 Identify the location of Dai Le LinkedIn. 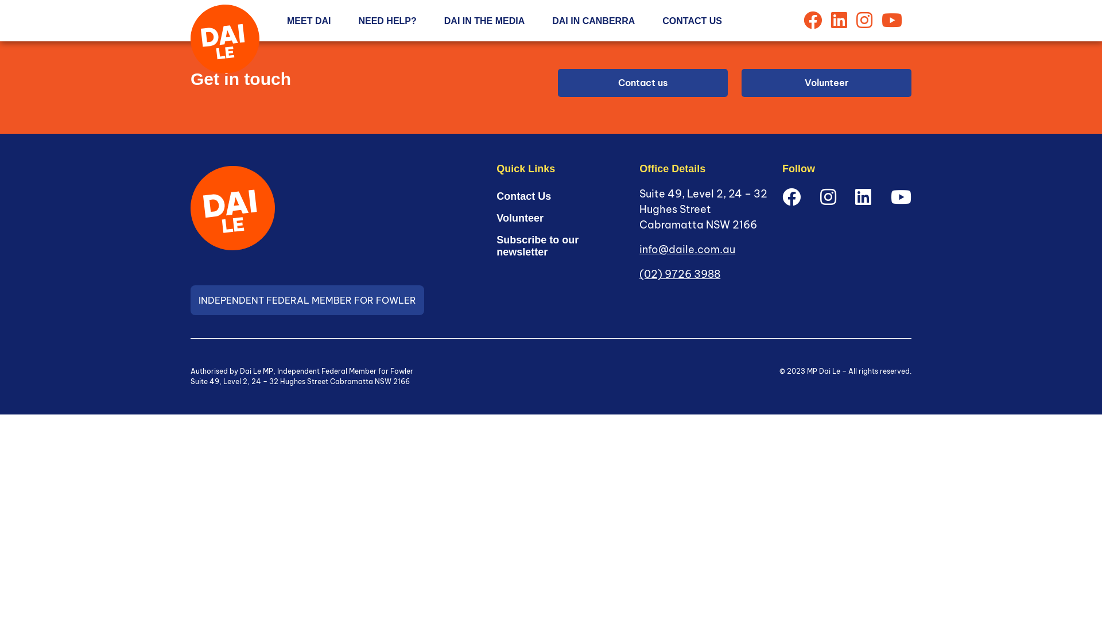
(839, 20).